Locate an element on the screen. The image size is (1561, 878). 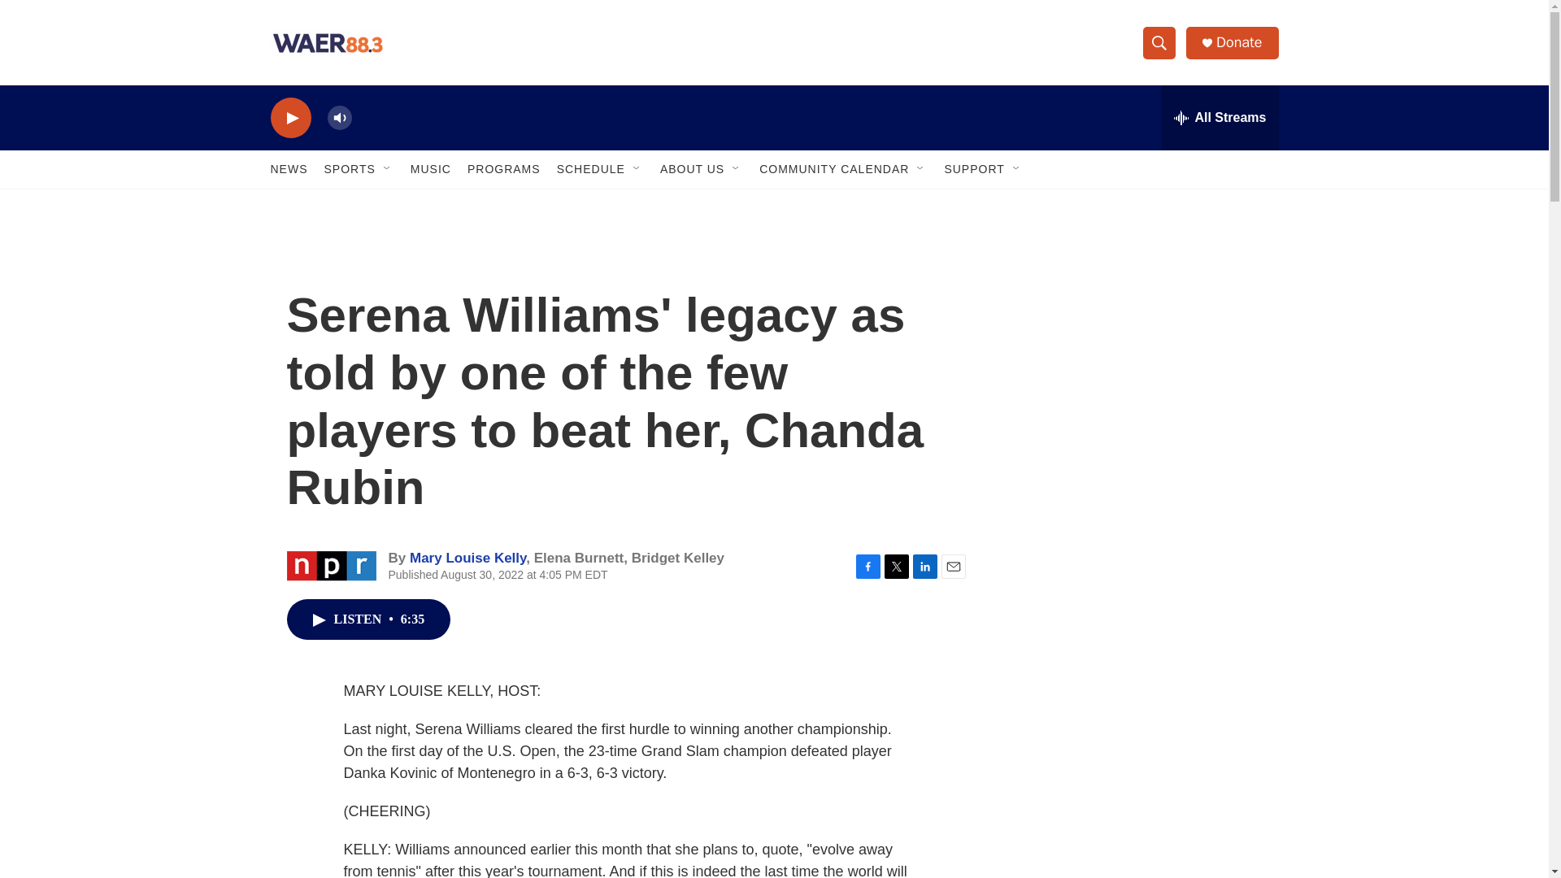
3rd party ad content is located at coordinates (1139, 340).